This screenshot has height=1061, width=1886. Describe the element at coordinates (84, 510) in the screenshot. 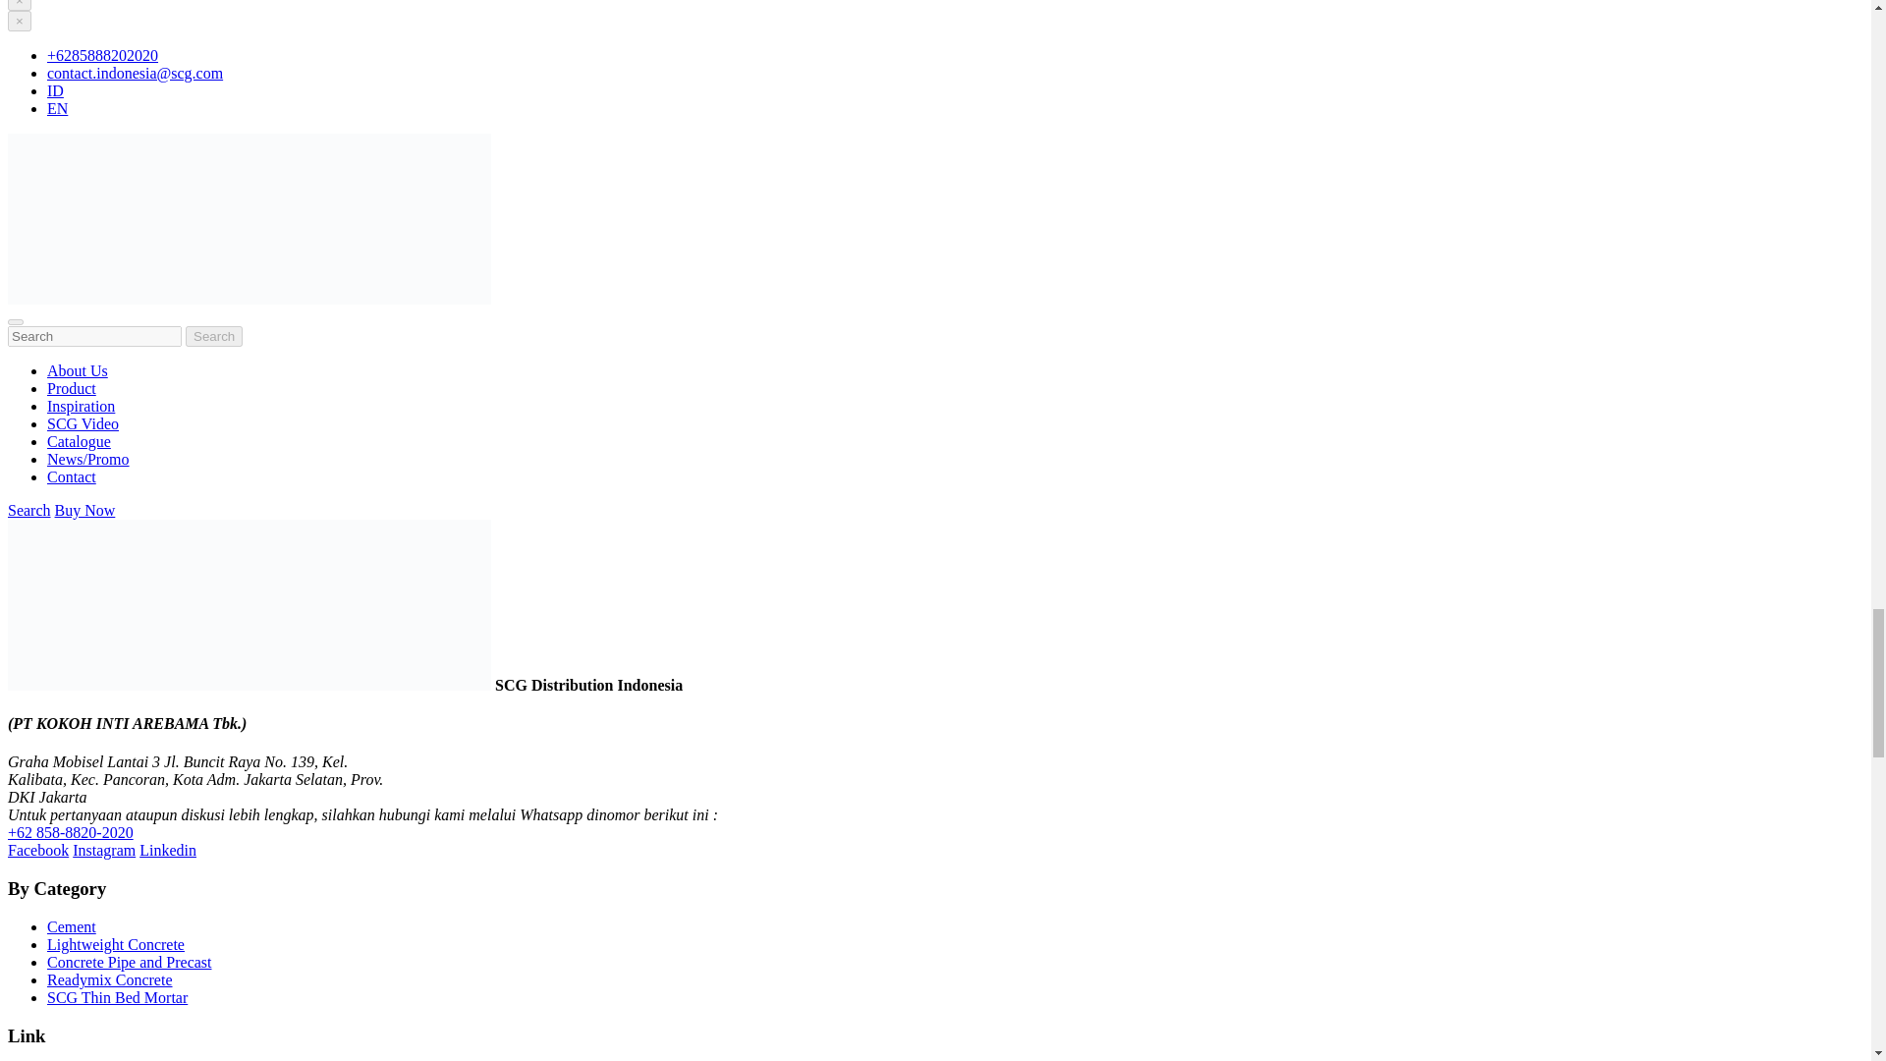

I see `Buy Now` at that location.